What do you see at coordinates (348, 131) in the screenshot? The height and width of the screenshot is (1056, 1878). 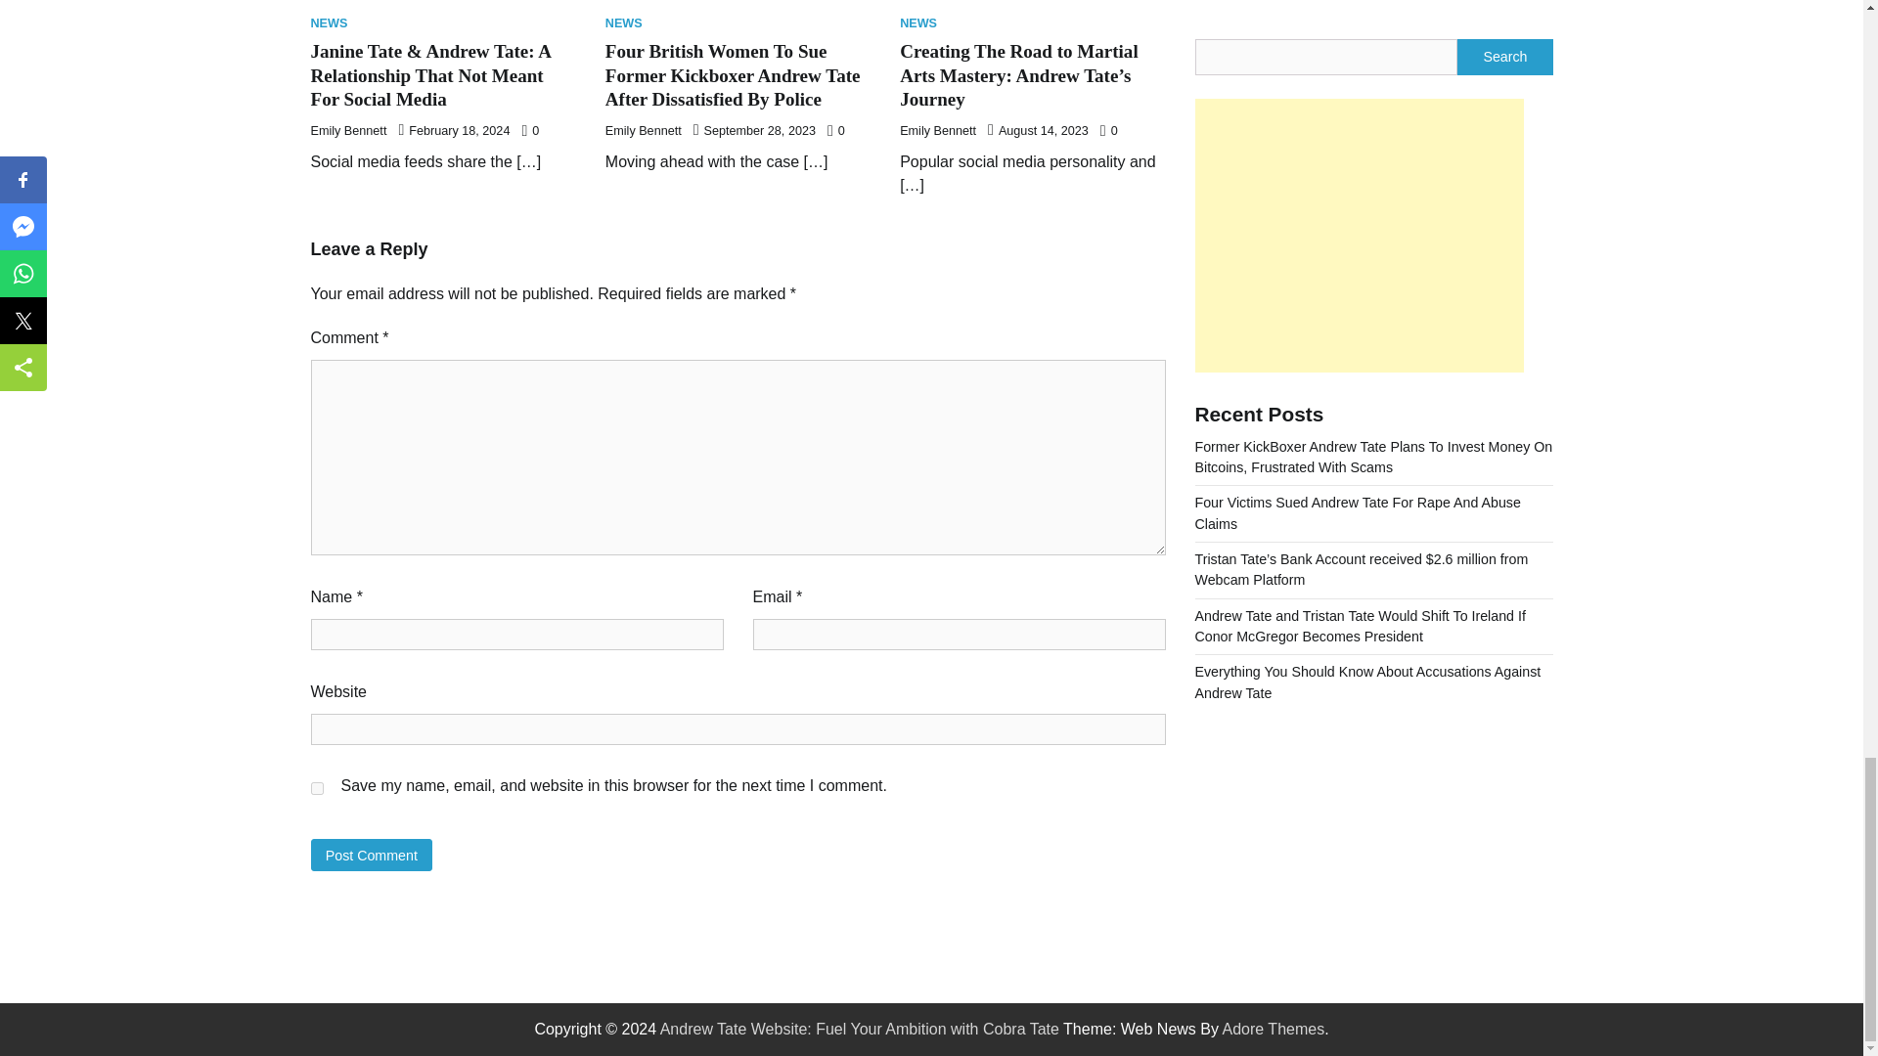 I see `Emily Bennett` at bounding box center [348, 131].